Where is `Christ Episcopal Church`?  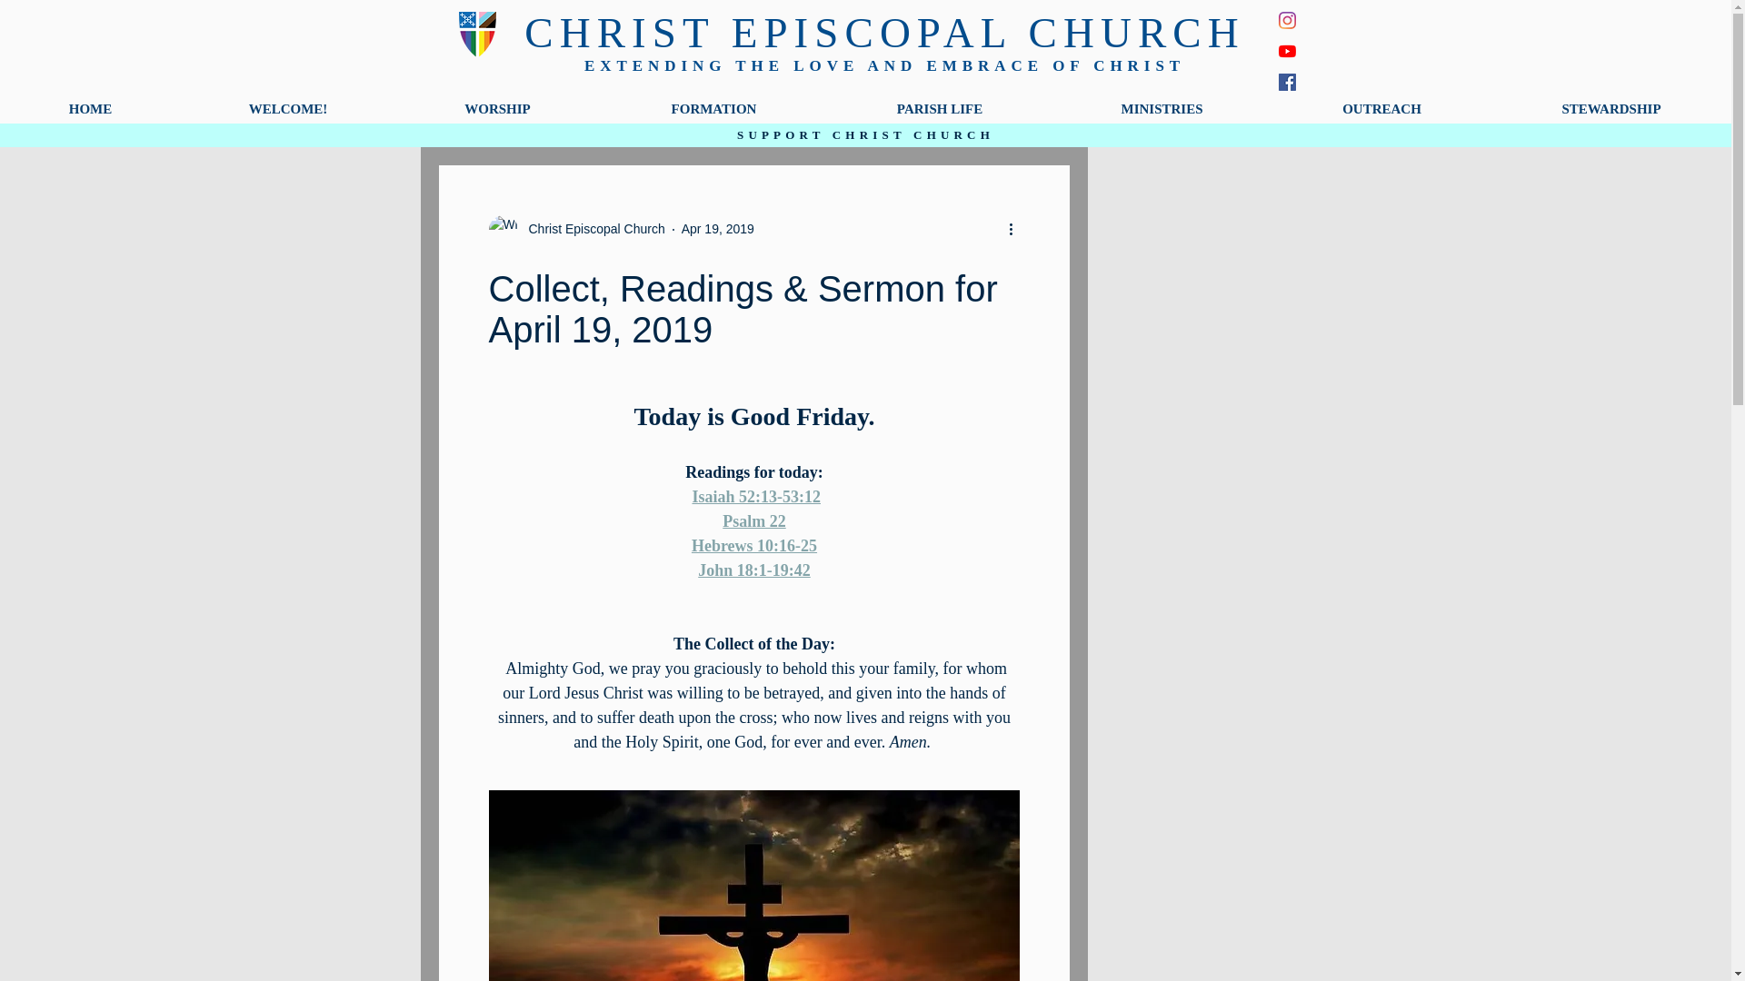 Christ Episcopal Church is located at coordinates (591, 229).